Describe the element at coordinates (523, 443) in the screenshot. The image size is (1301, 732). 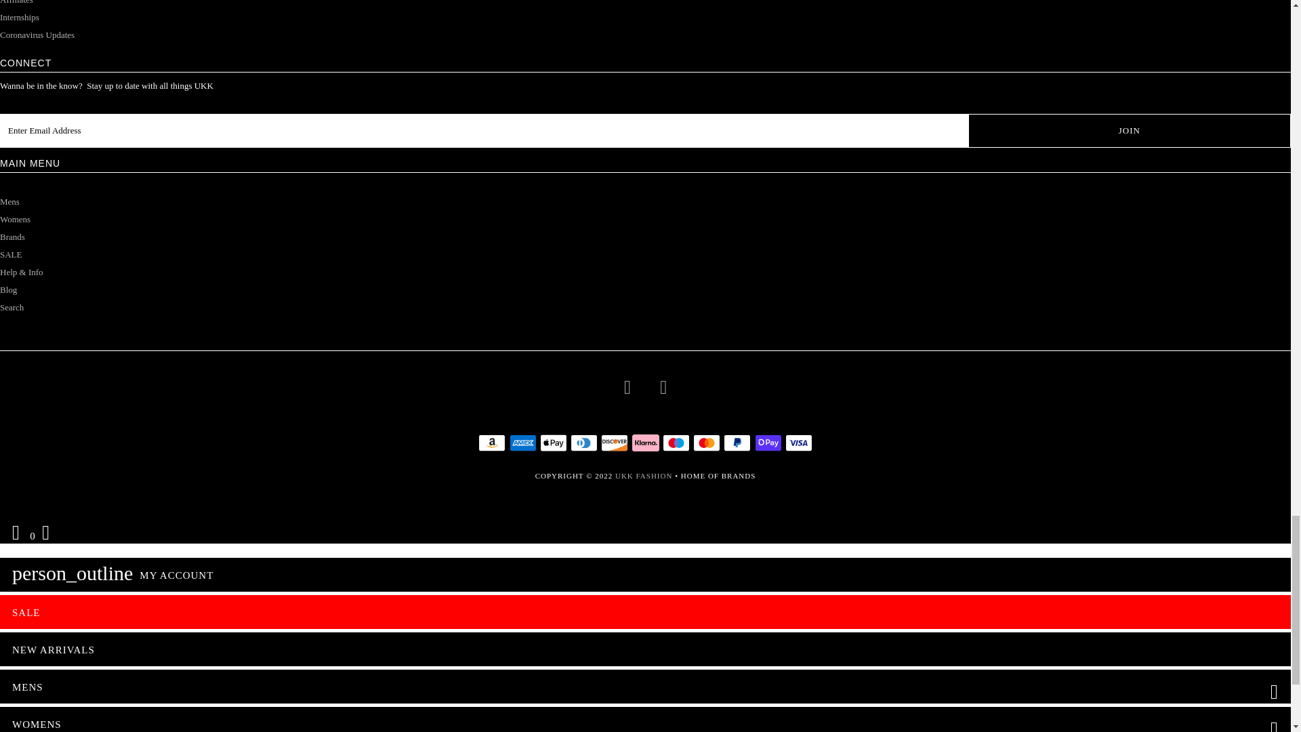
I see `American Express` at that location.